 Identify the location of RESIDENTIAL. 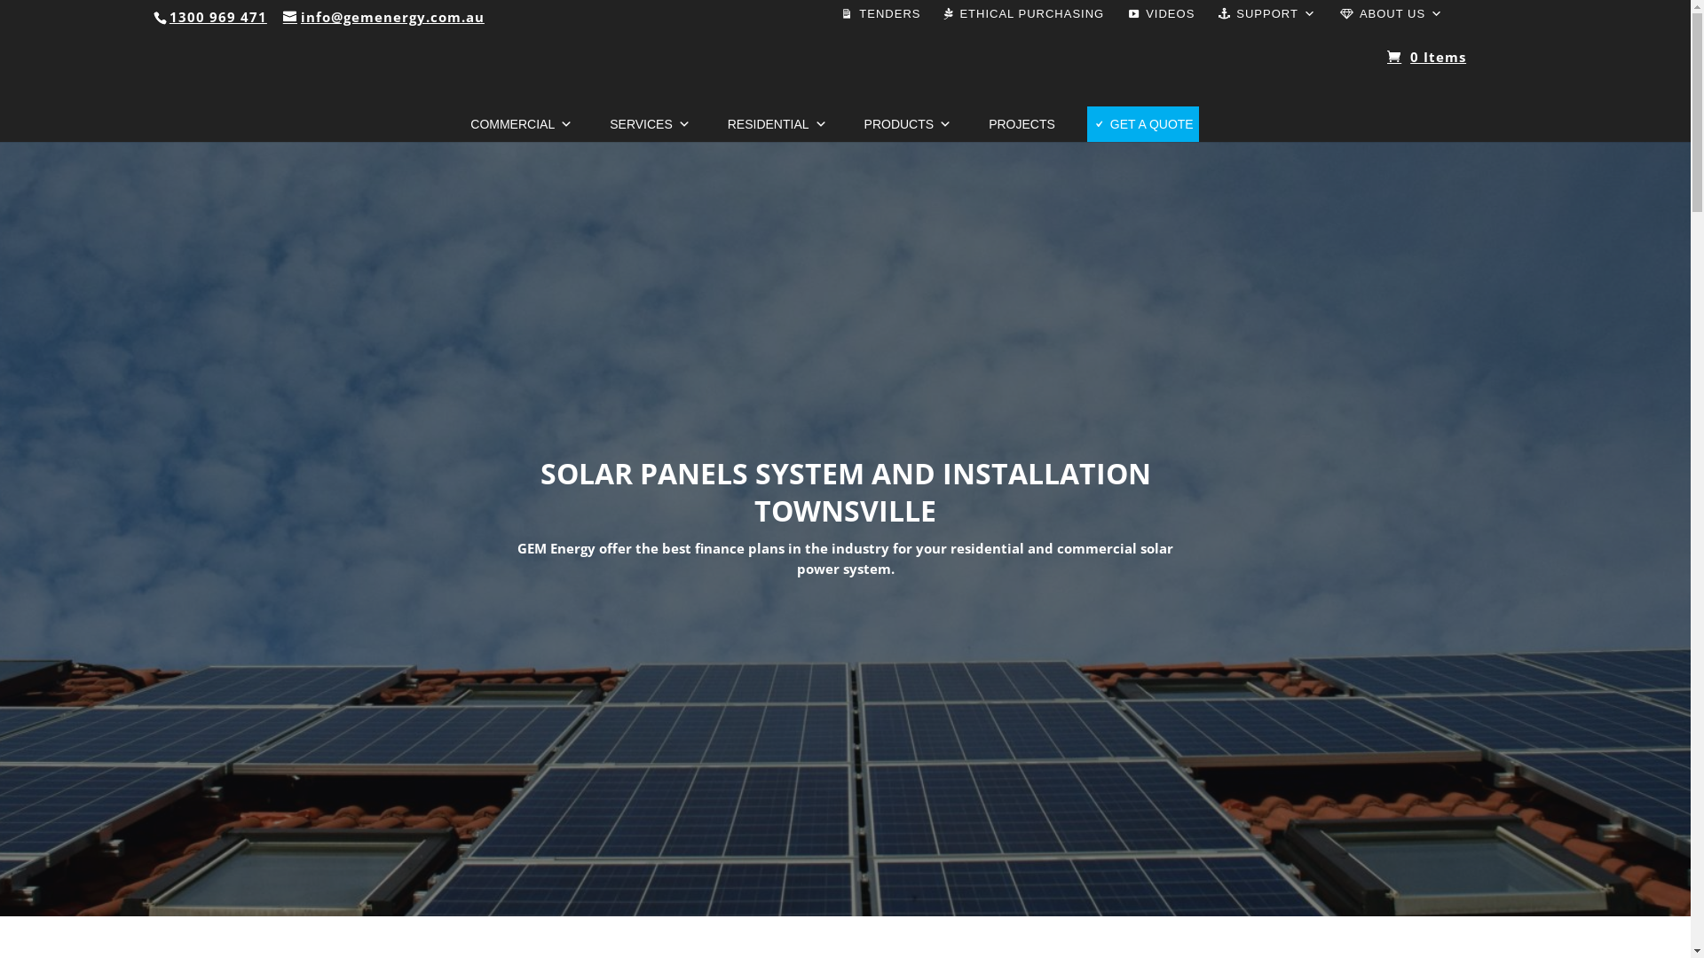
(777, 124).